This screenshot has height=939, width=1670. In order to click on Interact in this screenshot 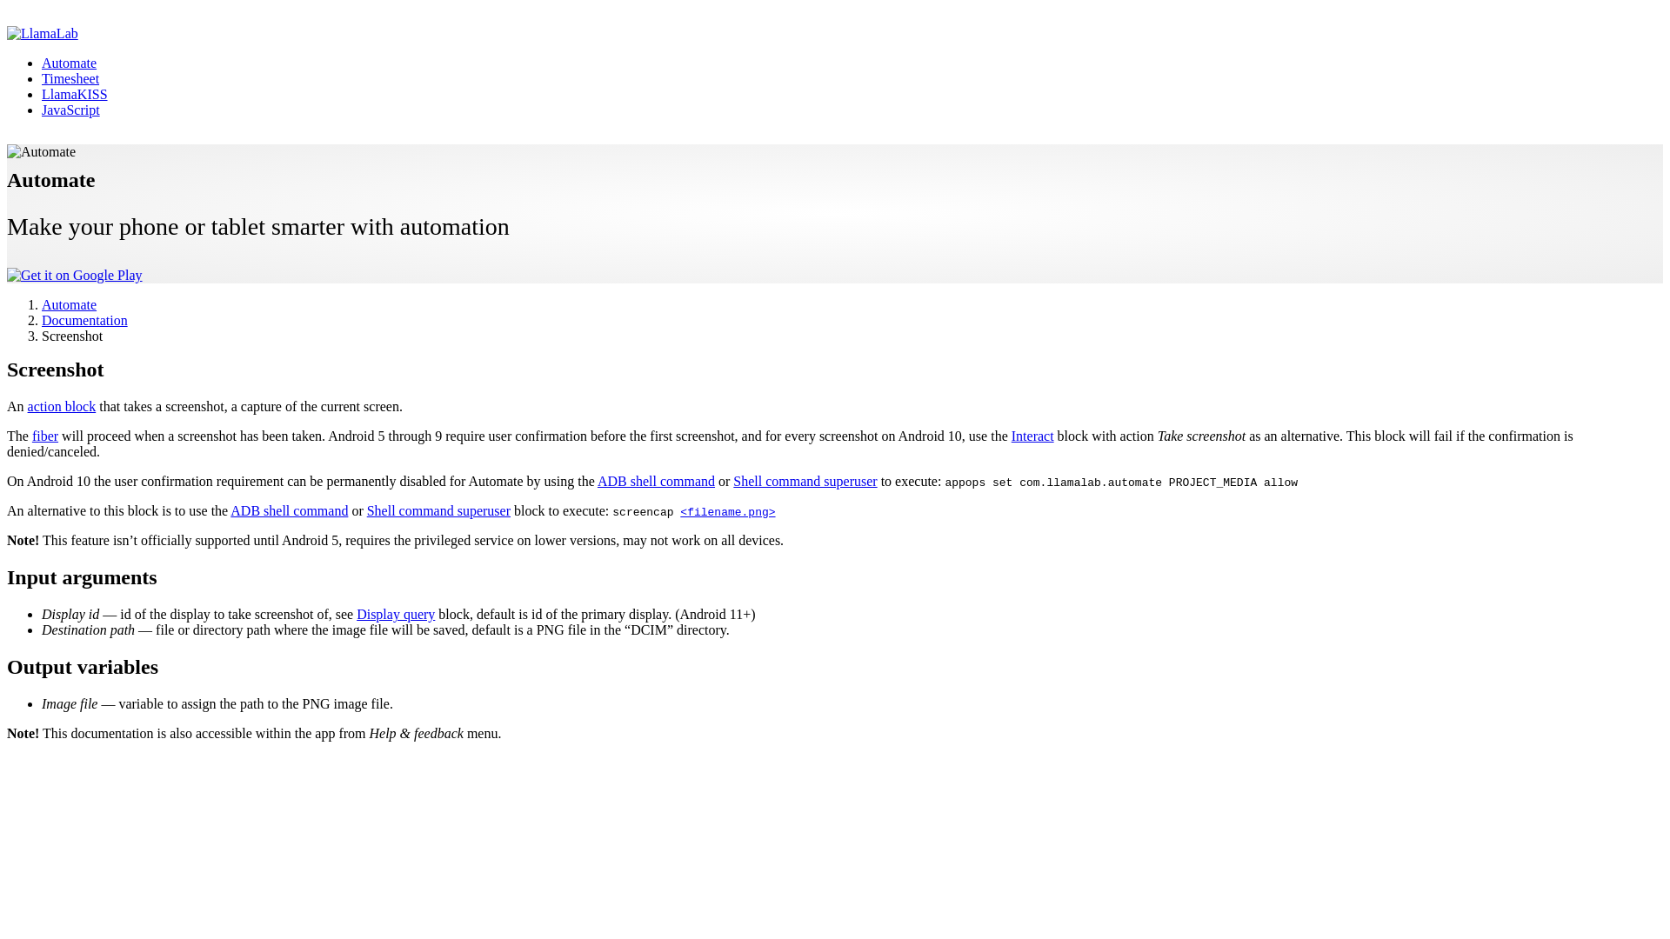, I will do `click(1032, 435)`.